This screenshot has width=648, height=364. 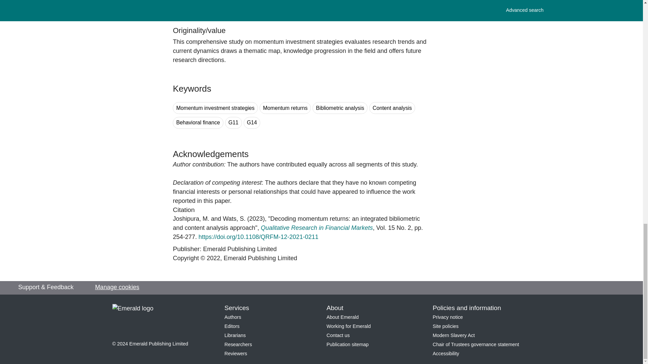 I want to click on Sangeeta Wats, so click(x=234, y=218).